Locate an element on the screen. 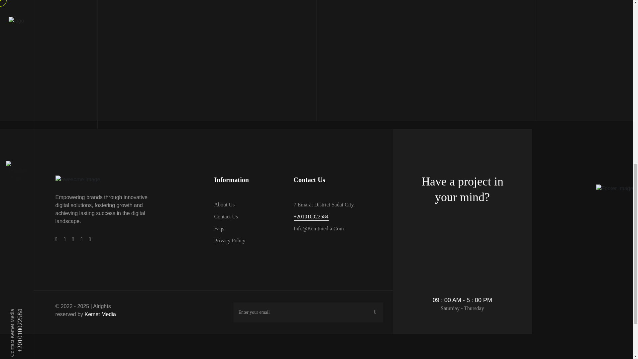  Kemet Media is located at coordinates (100, 314).